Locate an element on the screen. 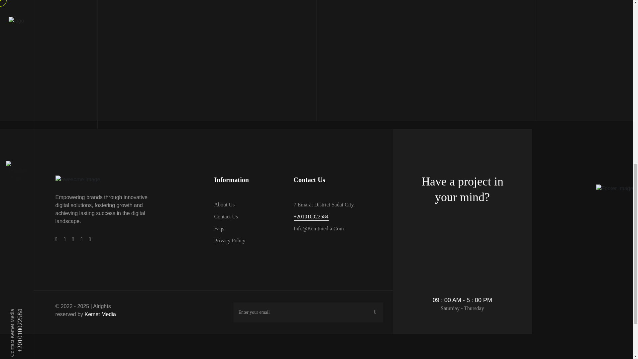  Kemet Media is located at coordinates (100, 314).